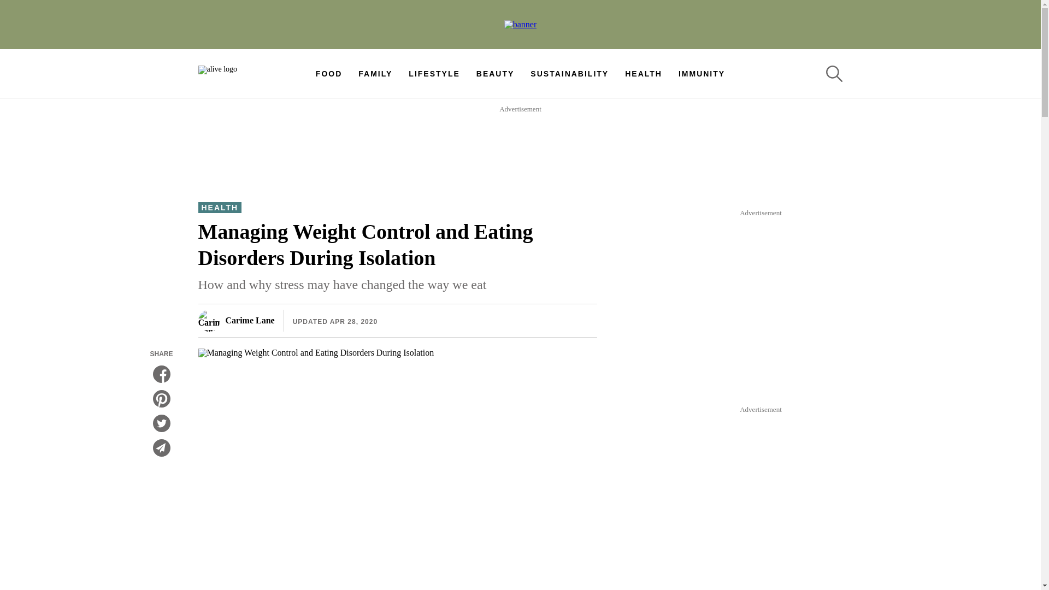 The width and height of the screenshot is (1049, 590). Describe the element at coordinates (434, 73) in the screenshot. I see `LIFESTYLE` at that location.